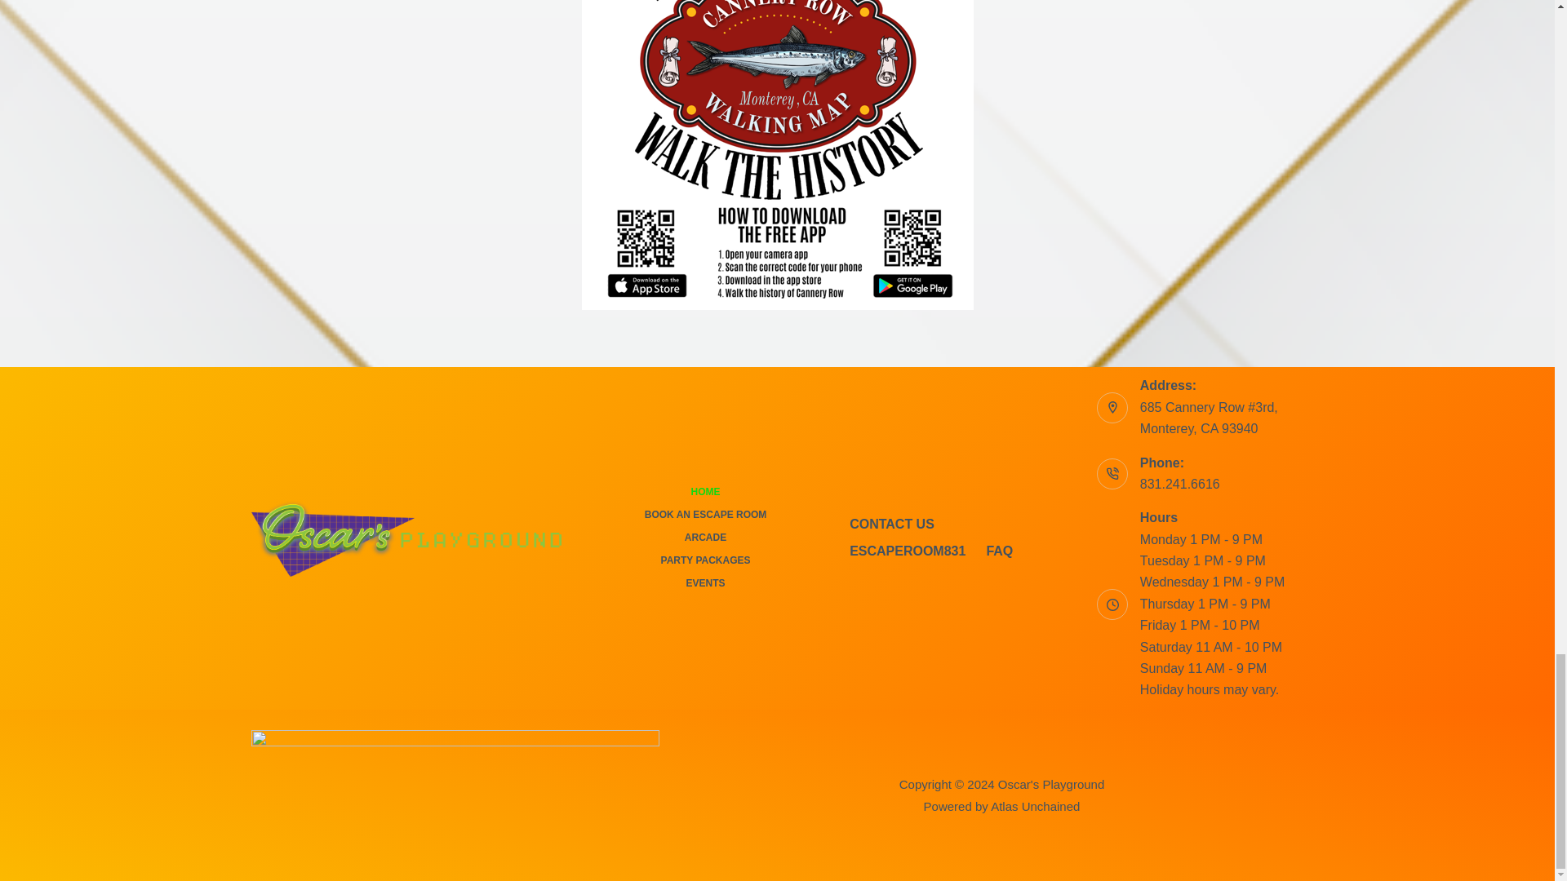 This screenshot has width=1567, height=881. I want to click on ESCAPEROOM831, so click(908, 551).